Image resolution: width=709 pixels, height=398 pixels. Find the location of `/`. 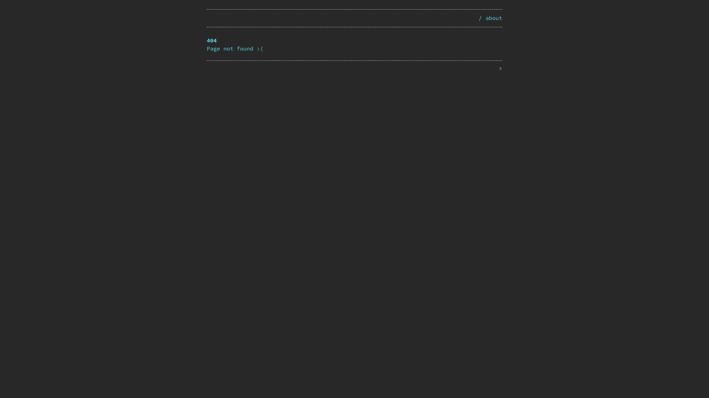

/ is located at coordinates (480, 18).